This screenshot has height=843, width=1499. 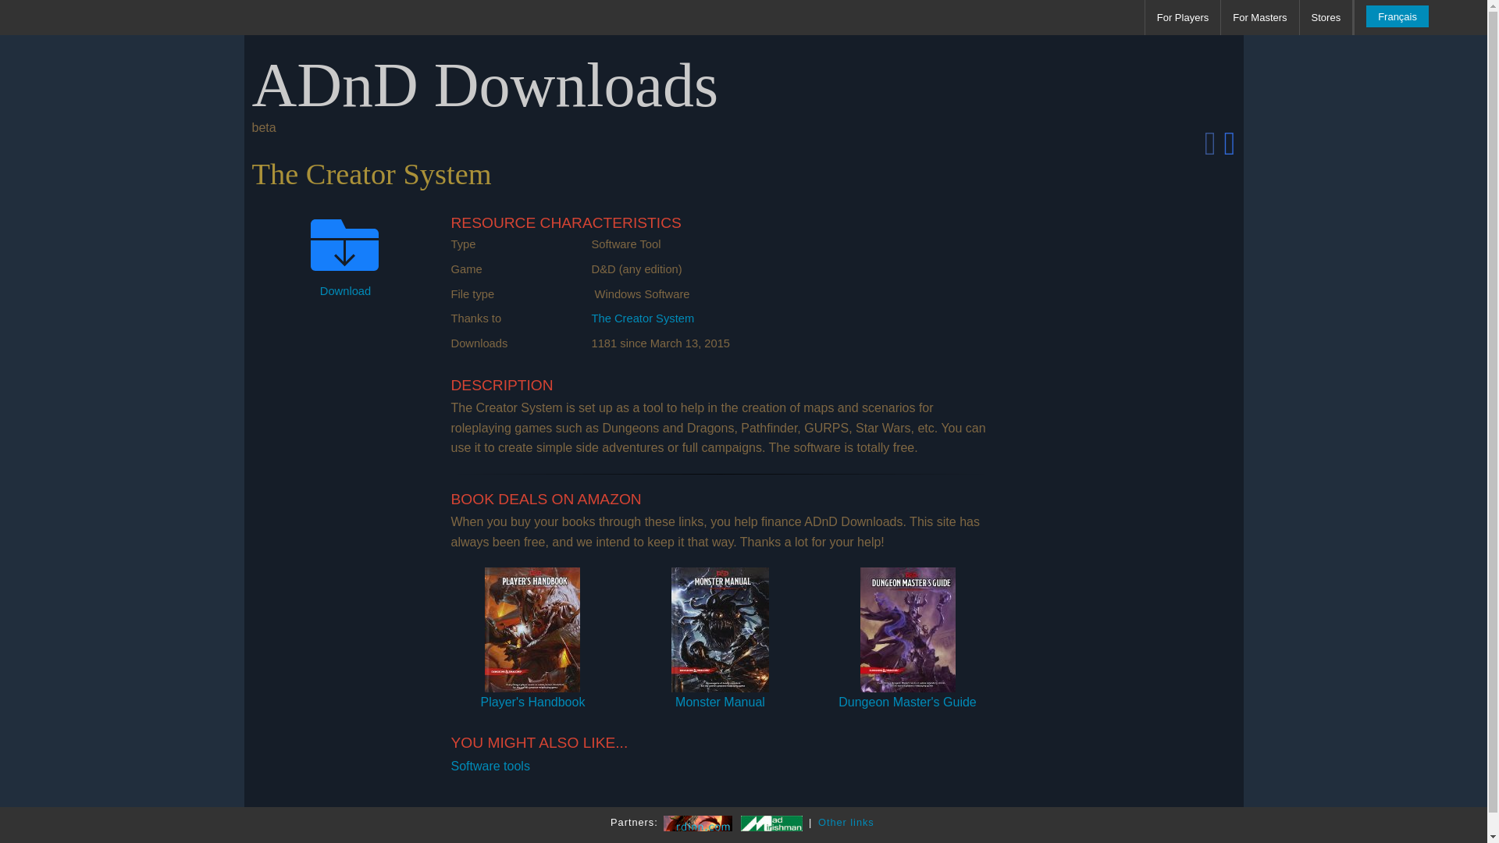 What do you see at coordinates (1182, 52) in the screenshot?
I see `Character Classes` at bounding box center [1182, 52].